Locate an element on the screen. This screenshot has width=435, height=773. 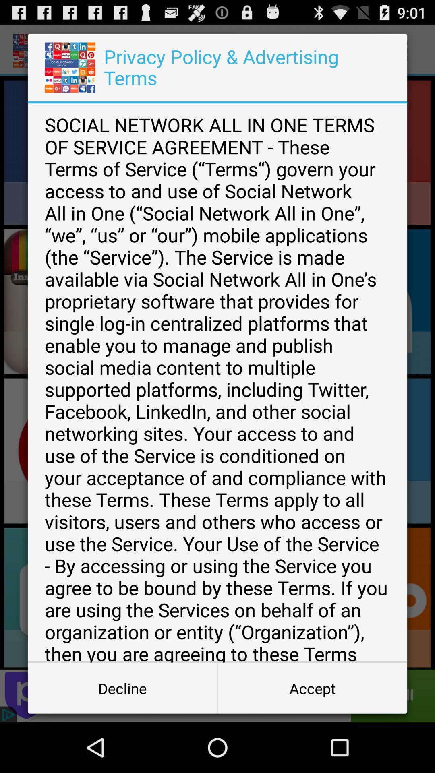
tap decline button is located at coordinates (122, 688).